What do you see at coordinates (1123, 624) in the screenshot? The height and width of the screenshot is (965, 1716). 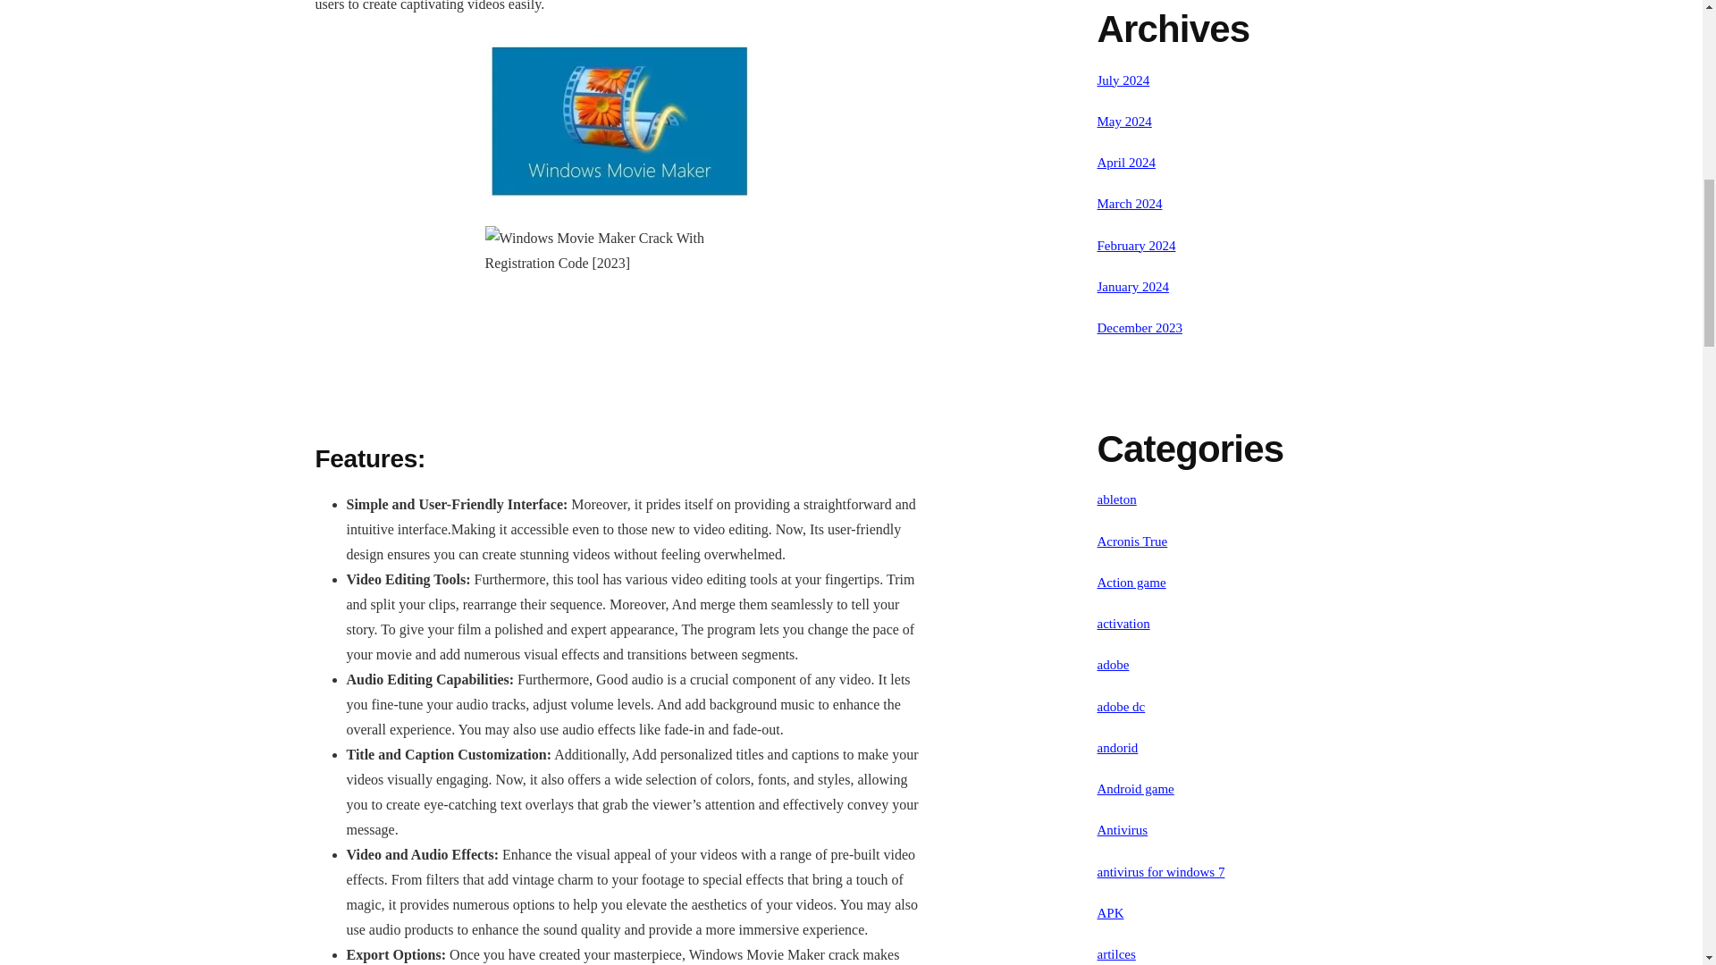 I see `activation` at bounding box center [1123, 624].